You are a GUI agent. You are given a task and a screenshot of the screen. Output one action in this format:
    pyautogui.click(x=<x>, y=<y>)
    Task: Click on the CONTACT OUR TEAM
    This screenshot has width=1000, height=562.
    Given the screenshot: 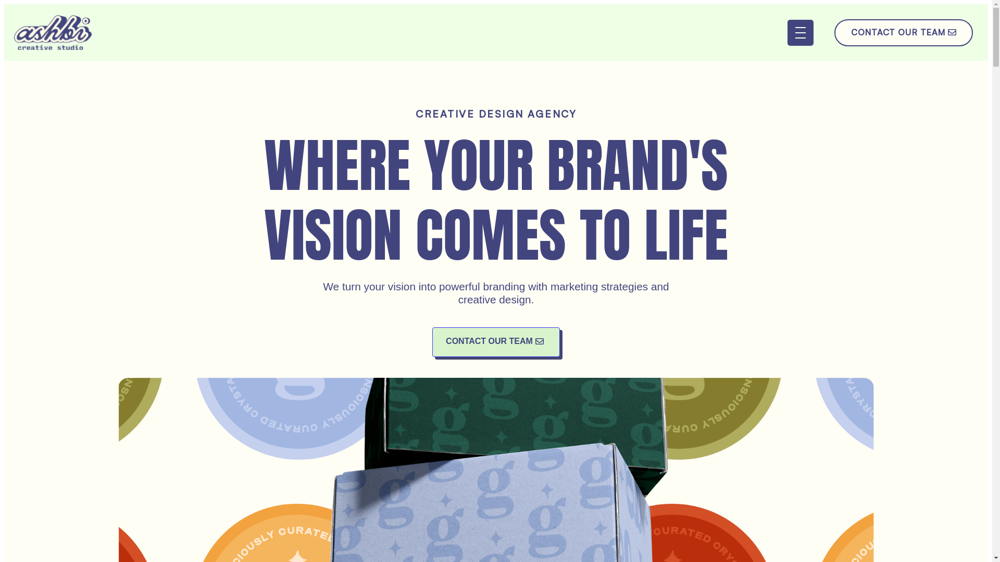 What is the action you would take?
    pyautogui.click(x=904, y=32)
    